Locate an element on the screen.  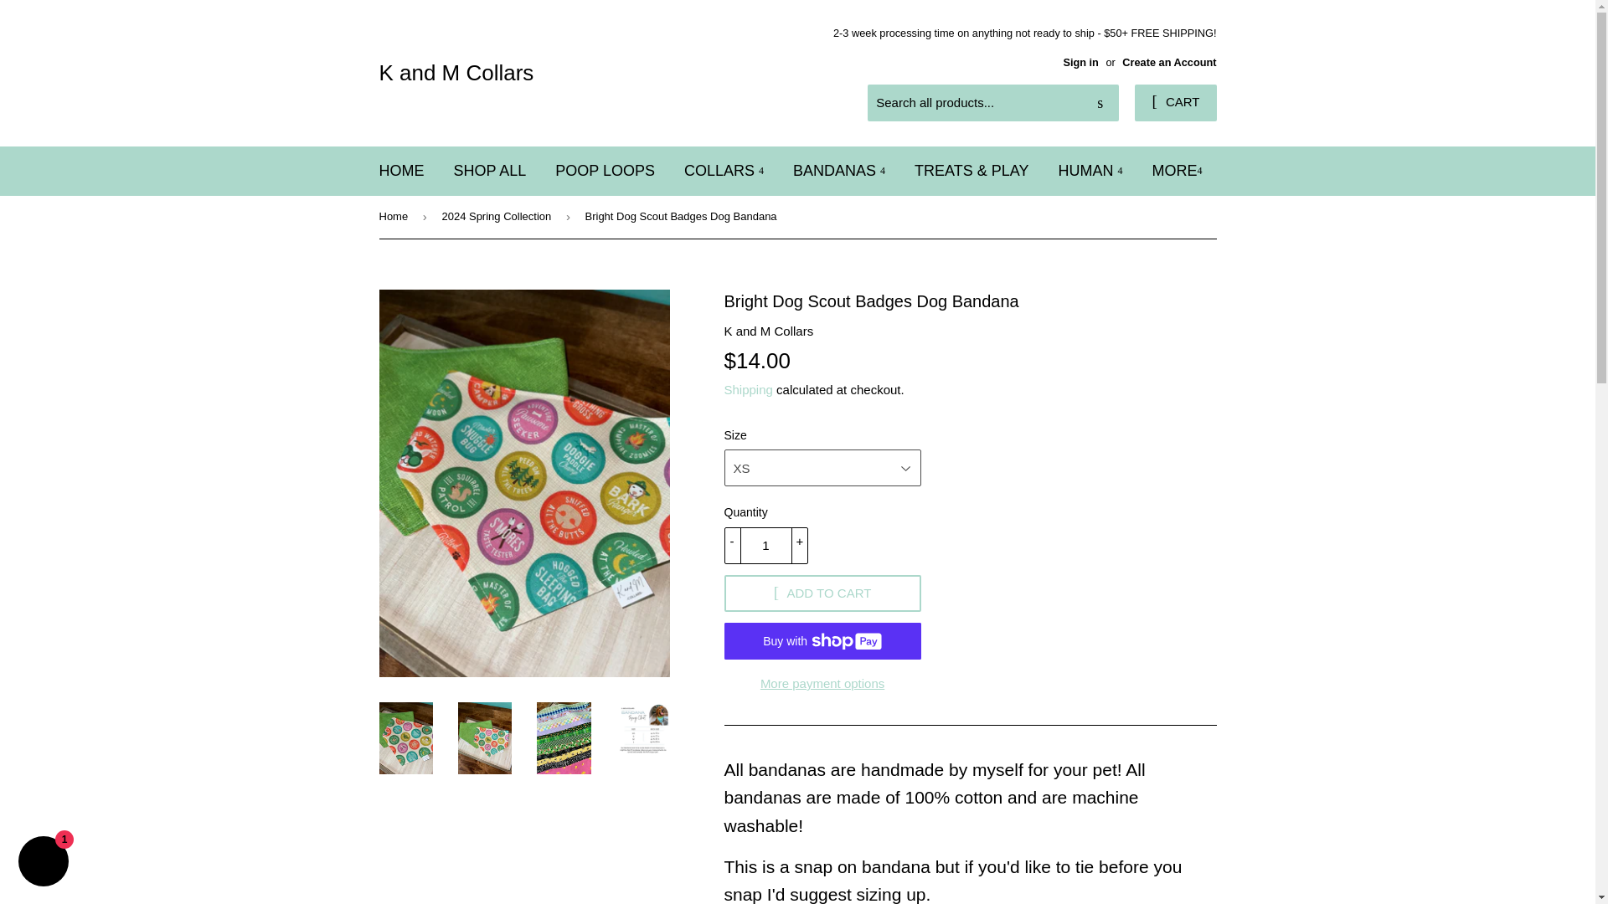
1 is located at coordinates (765, 545).